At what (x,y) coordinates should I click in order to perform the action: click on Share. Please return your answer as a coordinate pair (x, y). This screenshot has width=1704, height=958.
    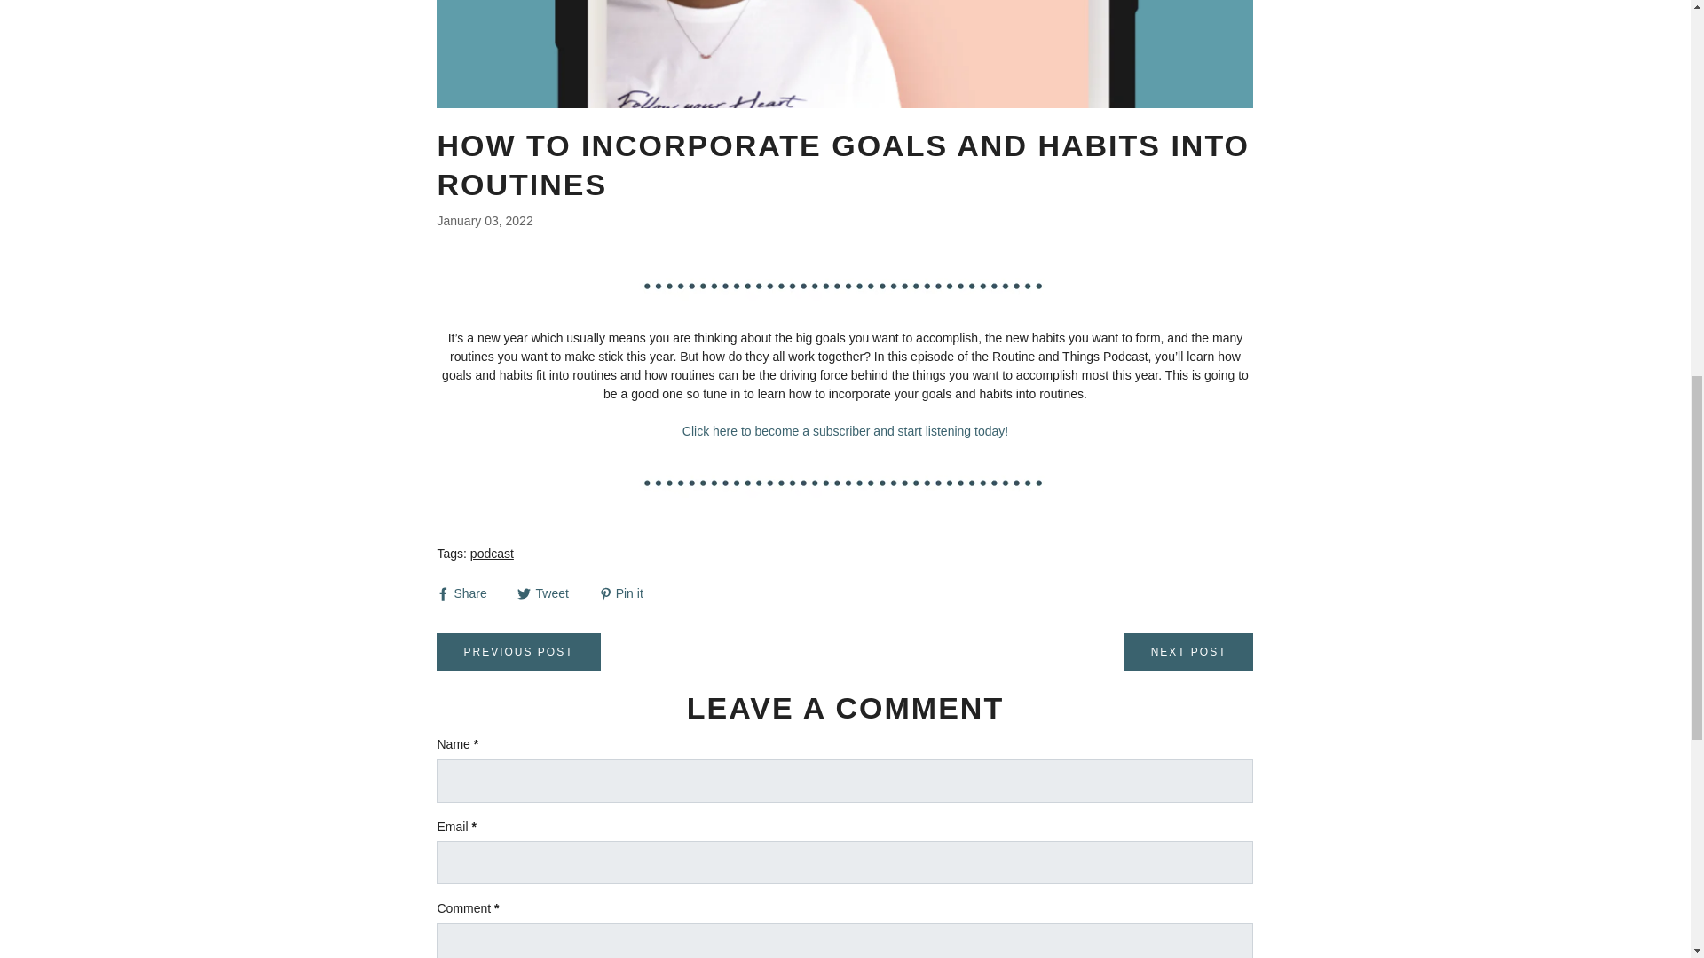
    Looking at the image, I should click on (463, 593).